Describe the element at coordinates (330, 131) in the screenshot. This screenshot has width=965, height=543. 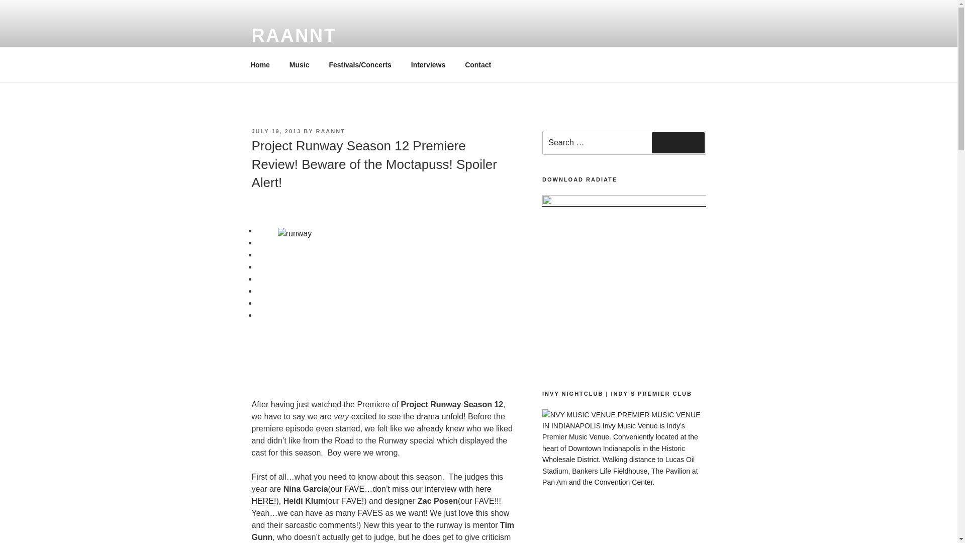
I see `RAANNT` at that location.